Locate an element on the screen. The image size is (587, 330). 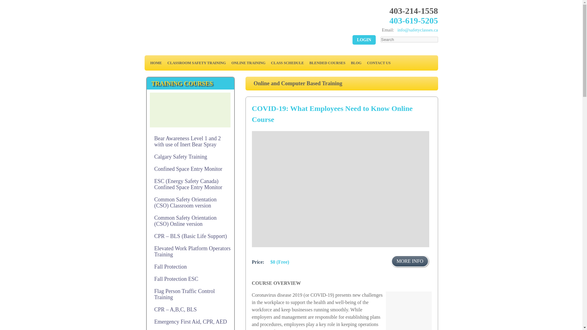
Standard First Aid is located at coordinates (190, 329).